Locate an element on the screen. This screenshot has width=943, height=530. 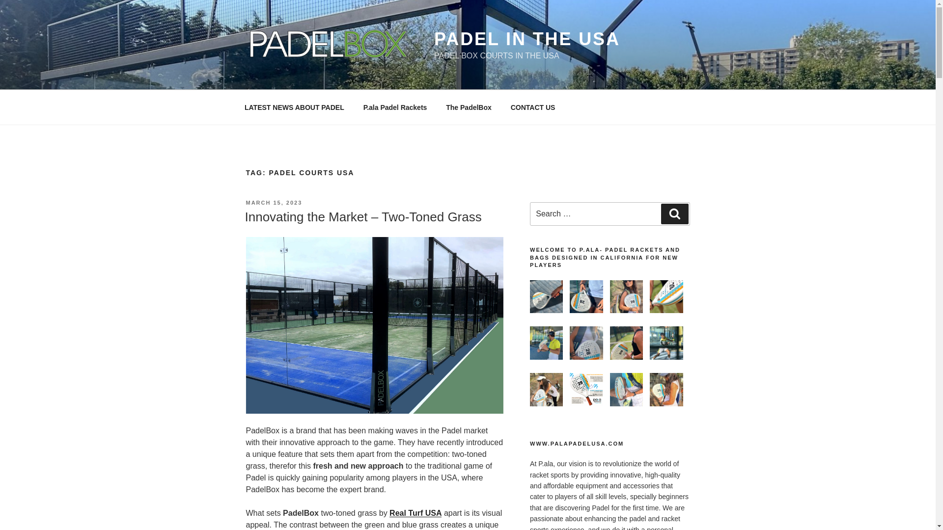
The PadelBox is located at coordinates (469, 107).